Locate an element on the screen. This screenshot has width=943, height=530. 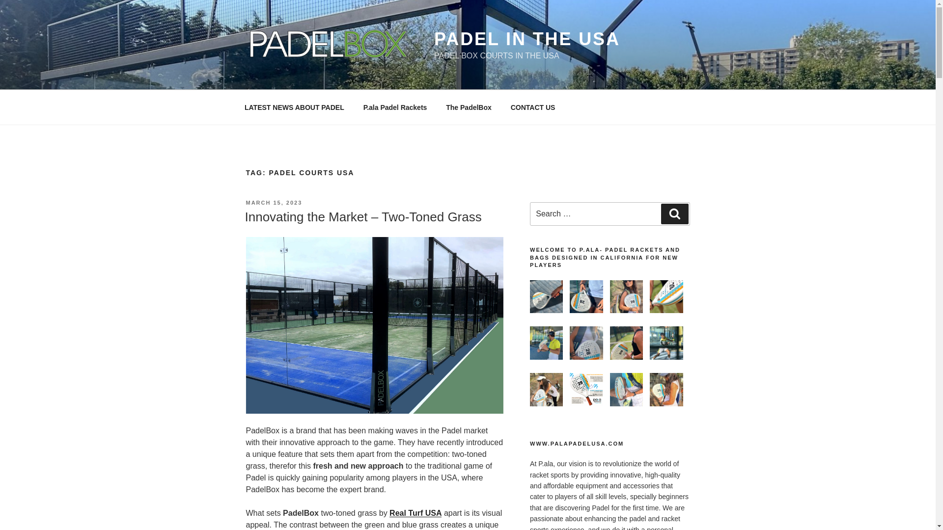
The PadelBox is located at coordinates (469, 107).